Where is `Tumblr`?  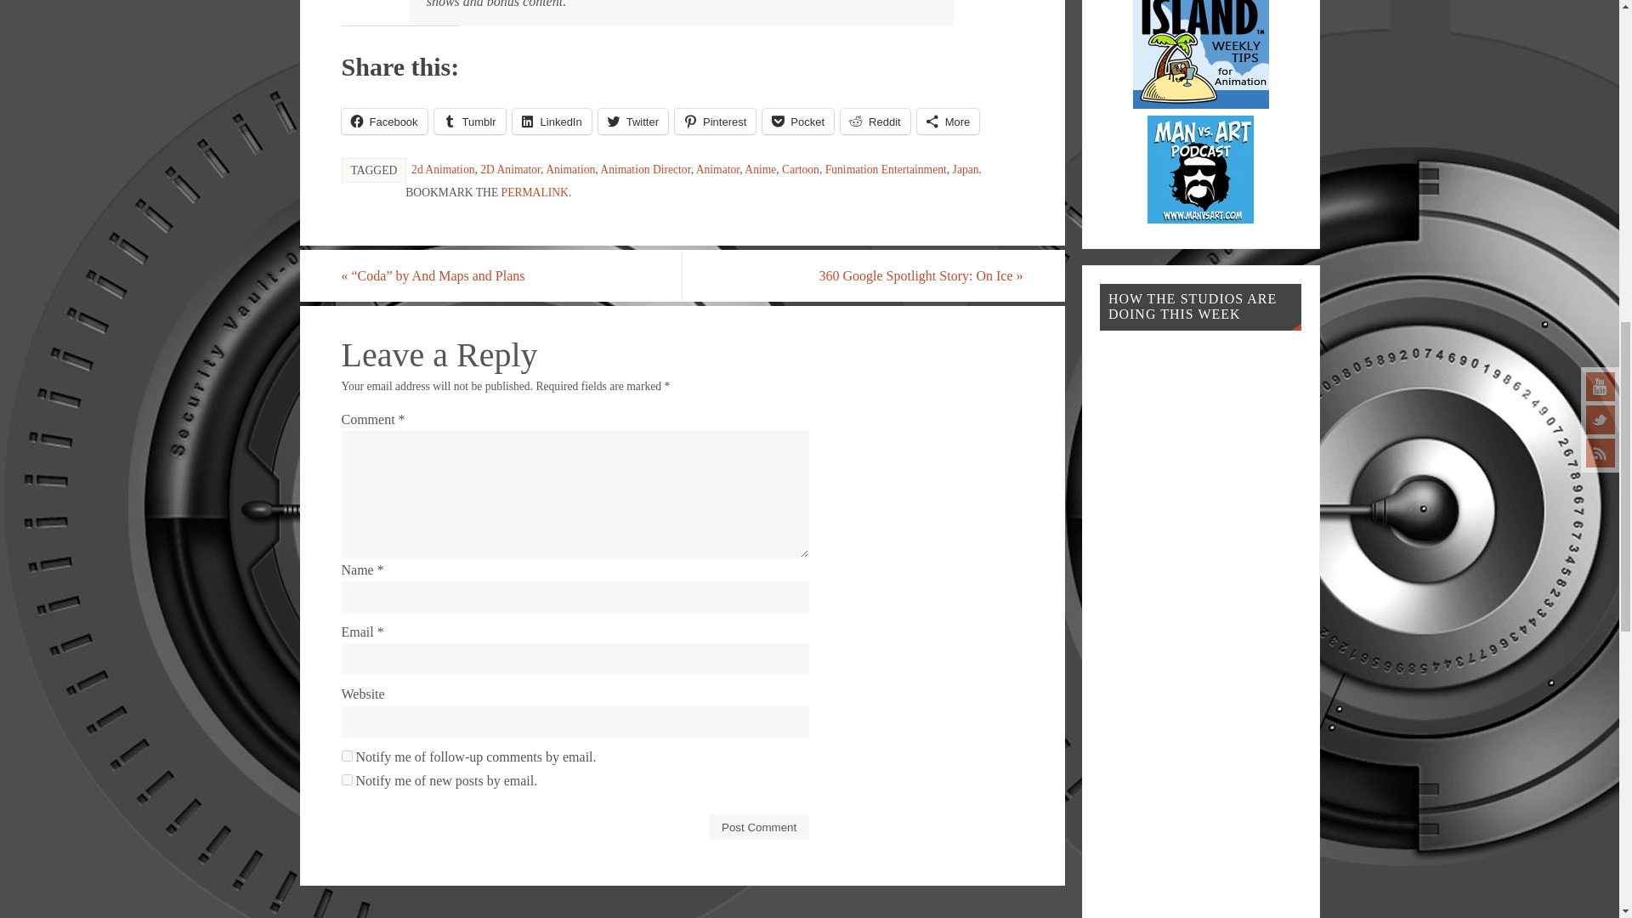
Tumblr is located at coordinates (469, 121).